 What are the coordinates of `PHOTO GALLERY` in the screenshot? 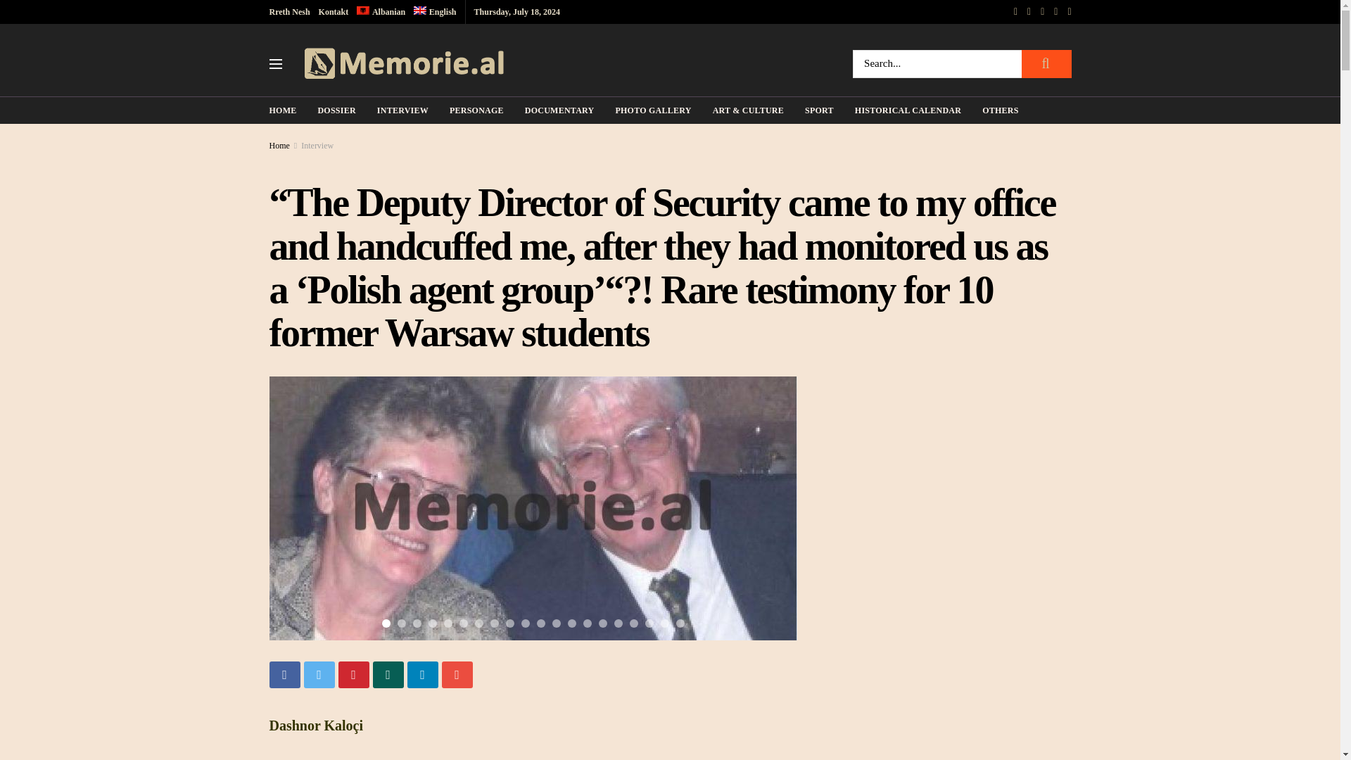 It's located at (652, 110).